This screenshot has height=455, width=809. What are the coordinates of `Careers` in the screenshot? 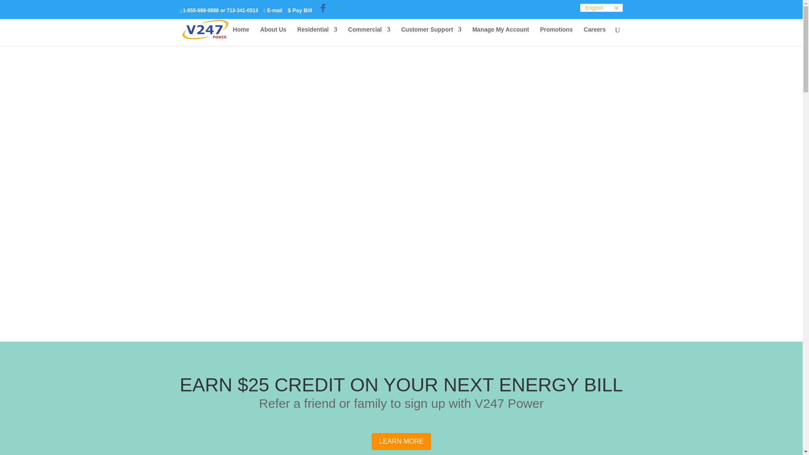 It's located at (594, 36).